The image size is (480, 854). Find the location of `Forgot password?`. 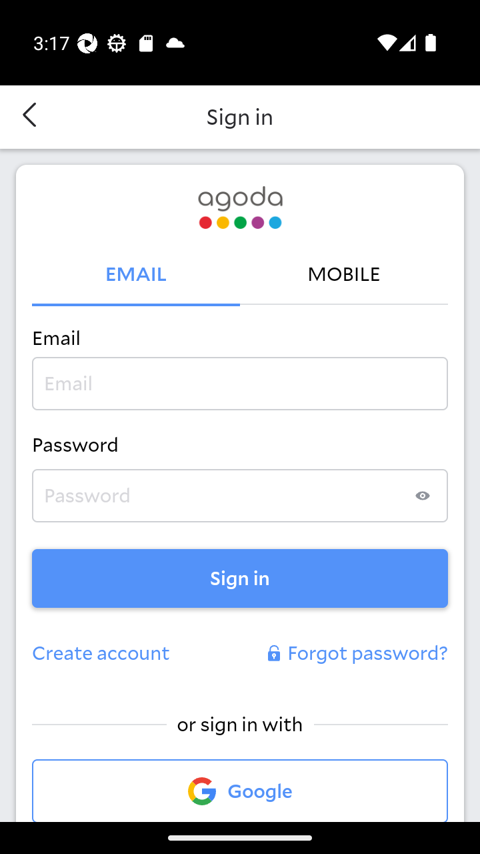

Forgot password? is located at coordinates (356, 654).